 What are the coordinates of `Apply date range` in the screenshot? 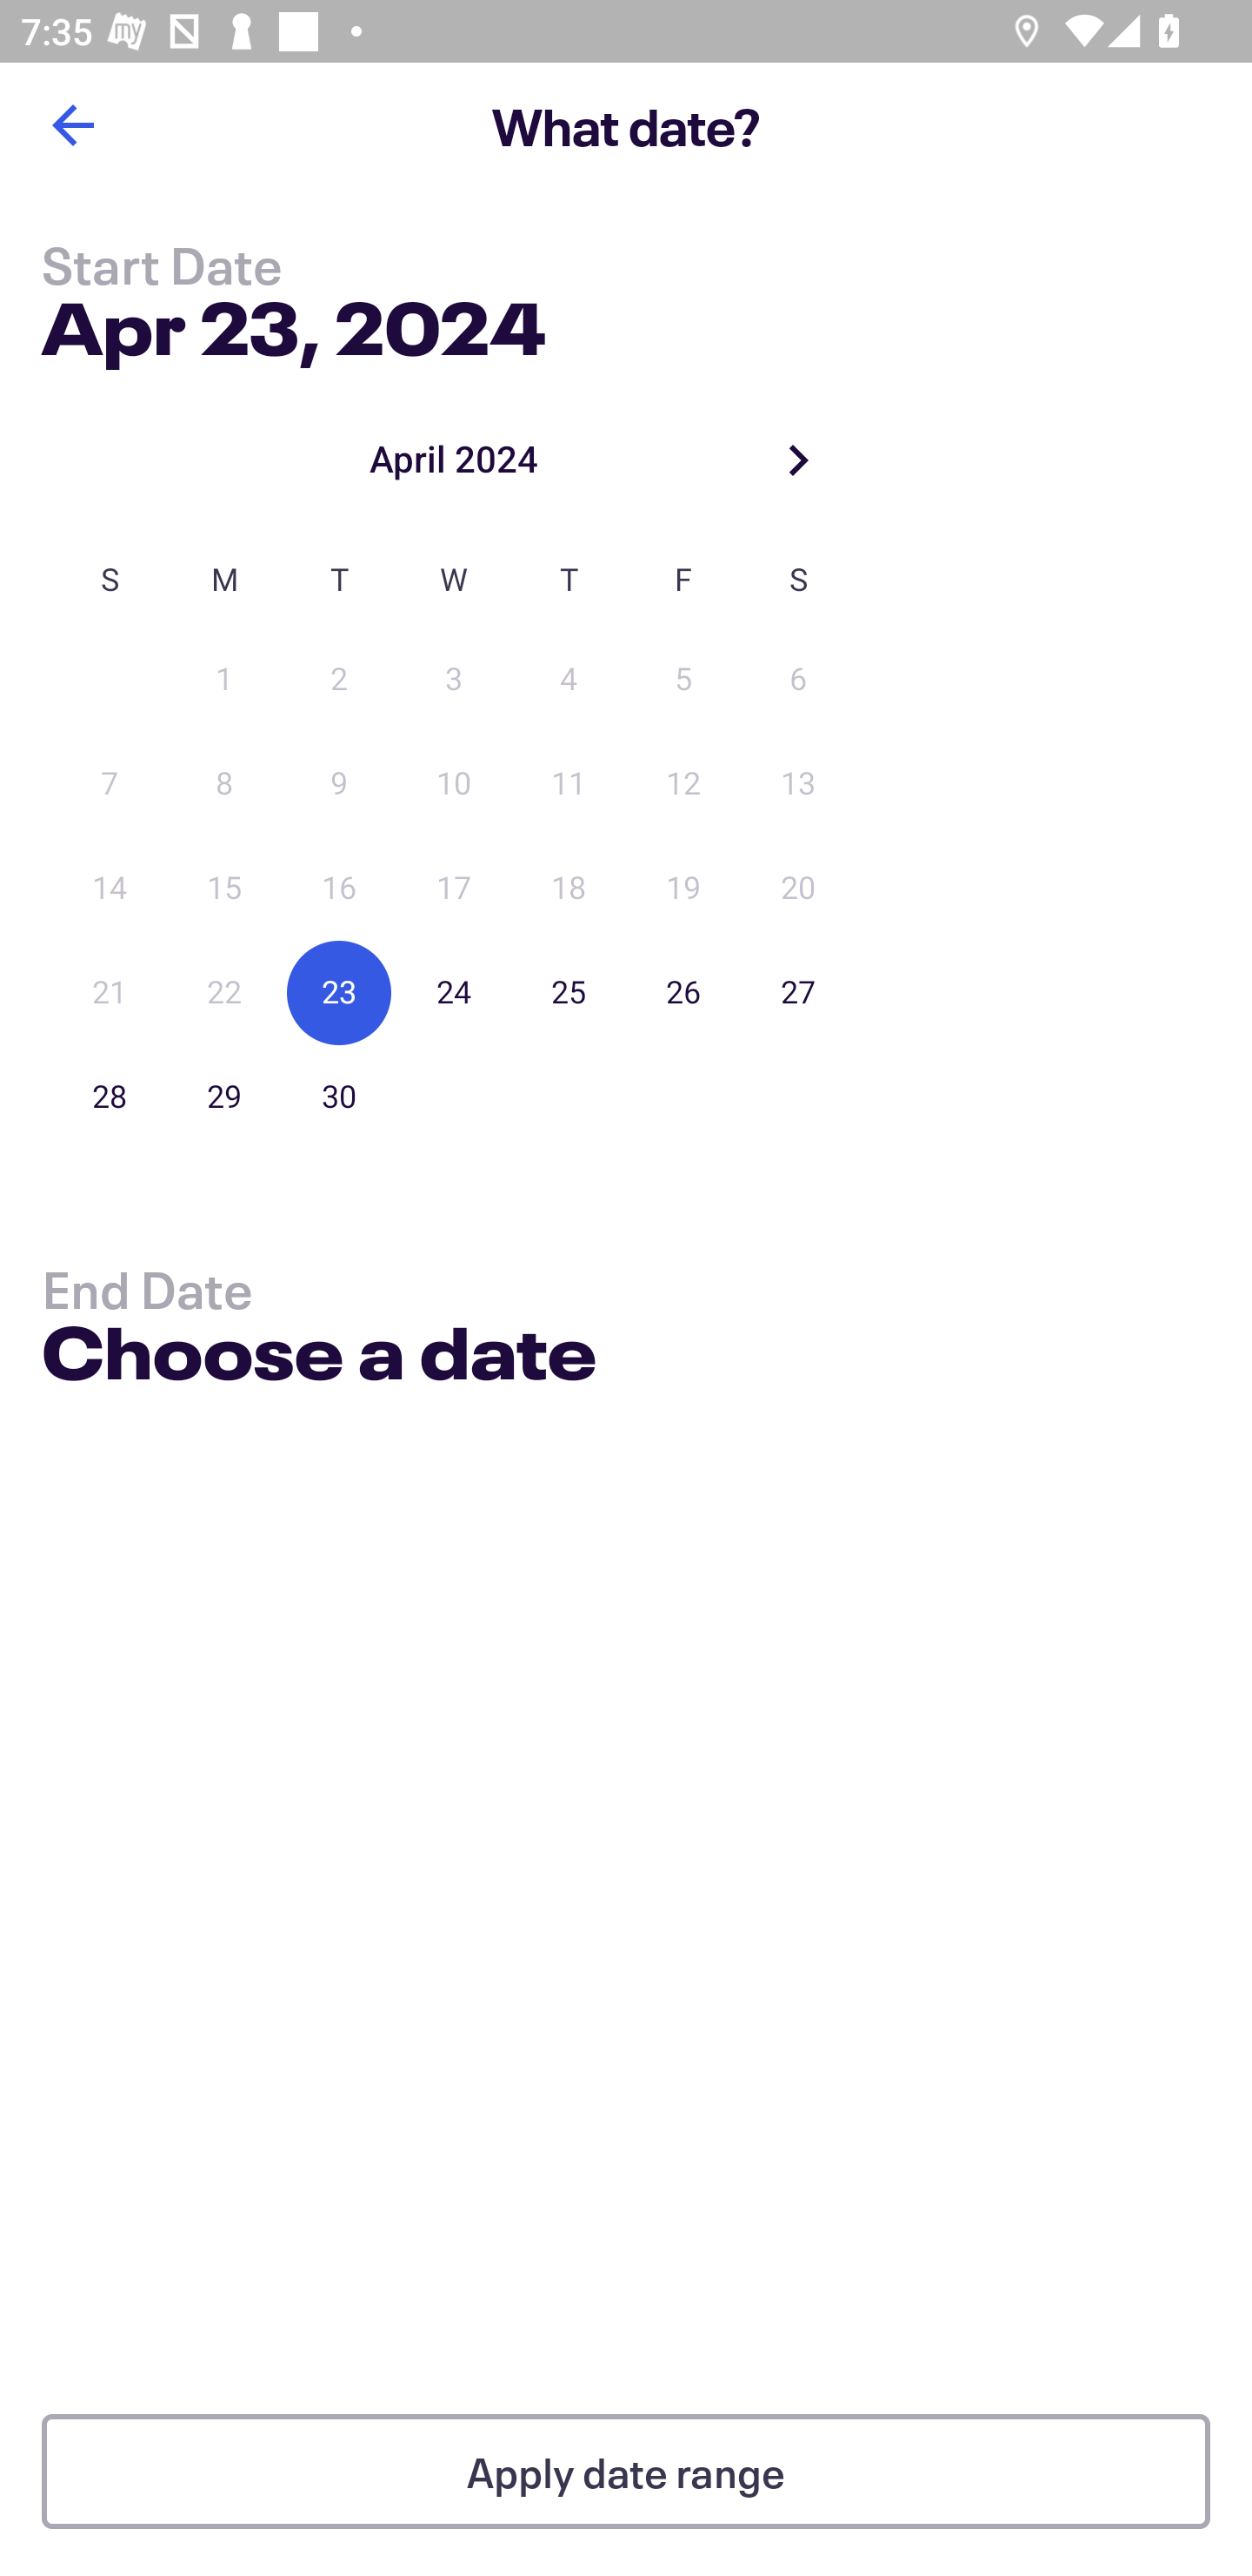 It's located at (626, 2472).